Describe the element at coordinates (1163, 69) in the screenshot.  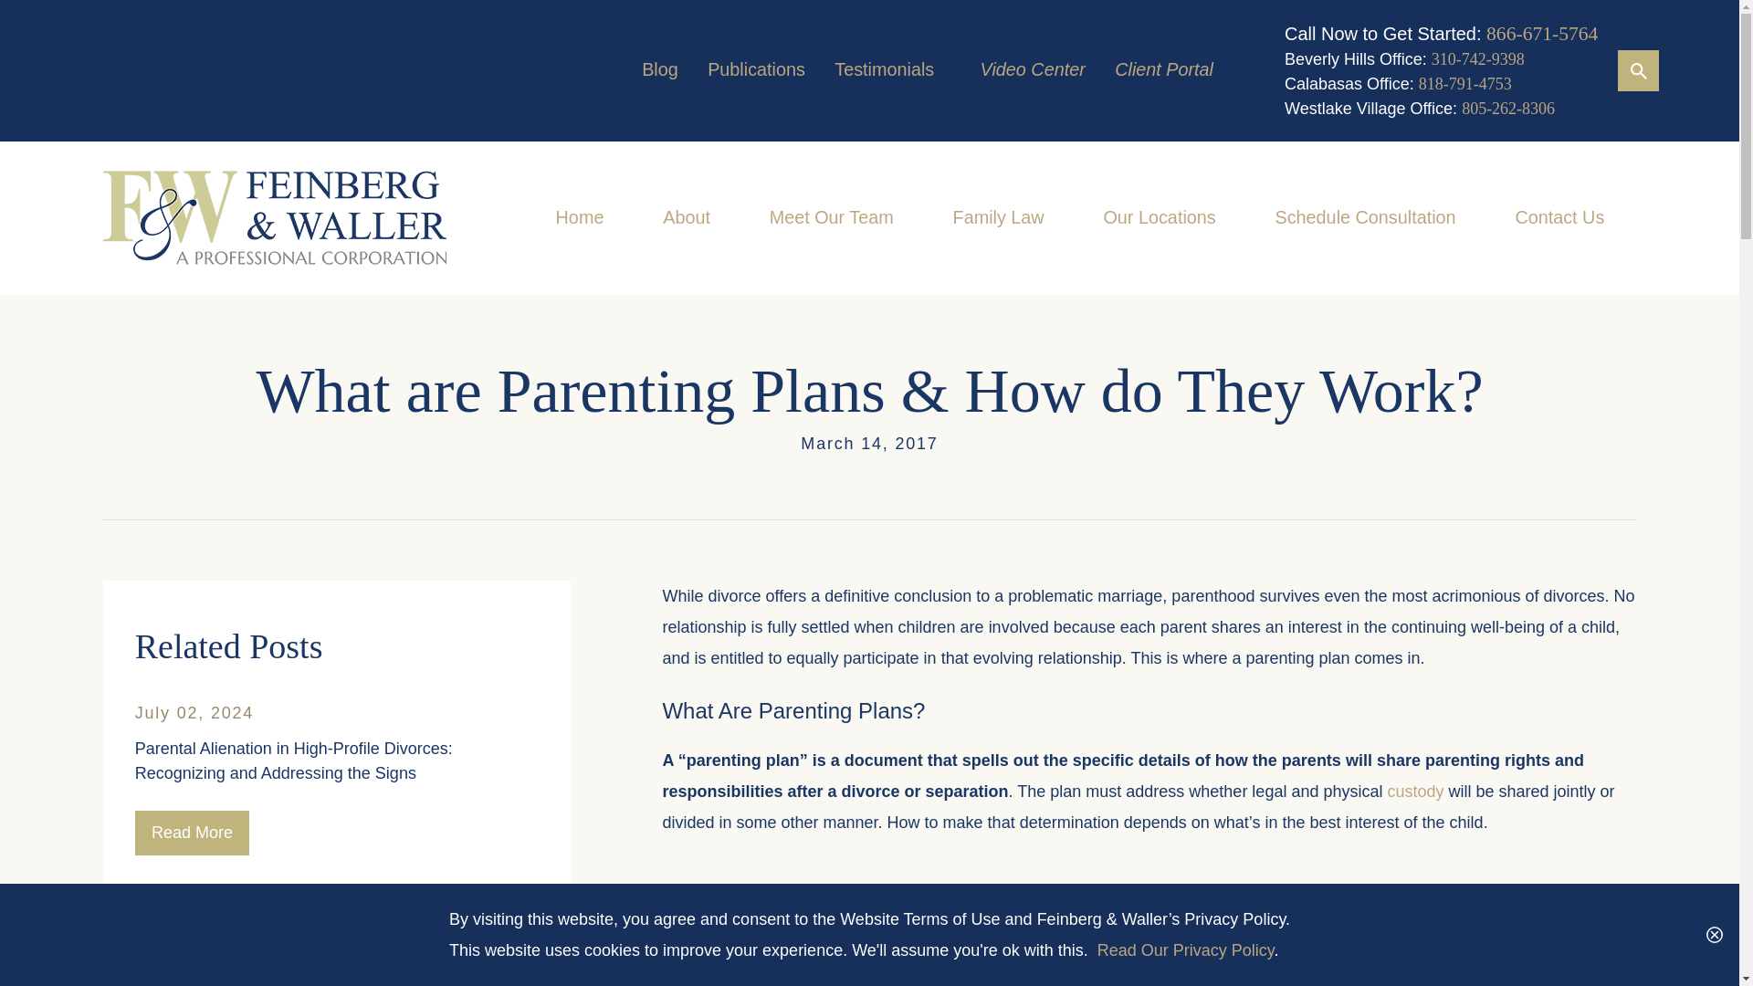
I see `Client Portal` at that location.